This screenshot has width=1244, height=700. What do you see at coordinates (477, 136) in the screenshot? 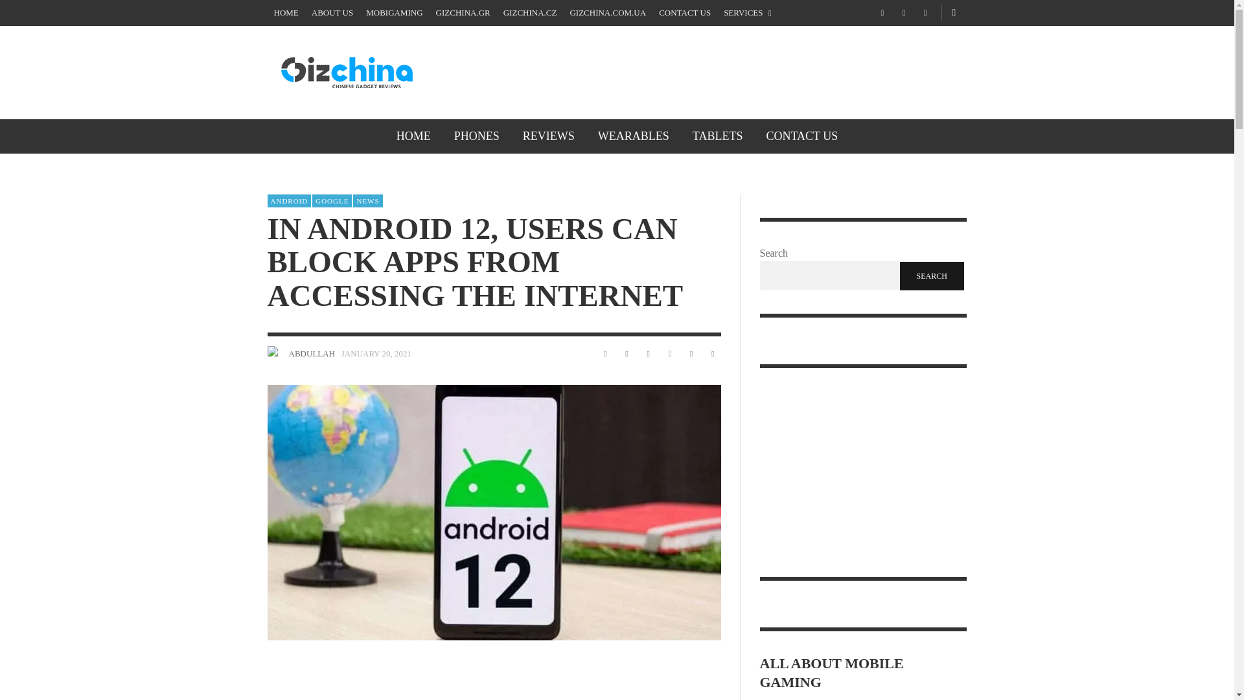
I see `PHONES` at bounding box center [477, 136].